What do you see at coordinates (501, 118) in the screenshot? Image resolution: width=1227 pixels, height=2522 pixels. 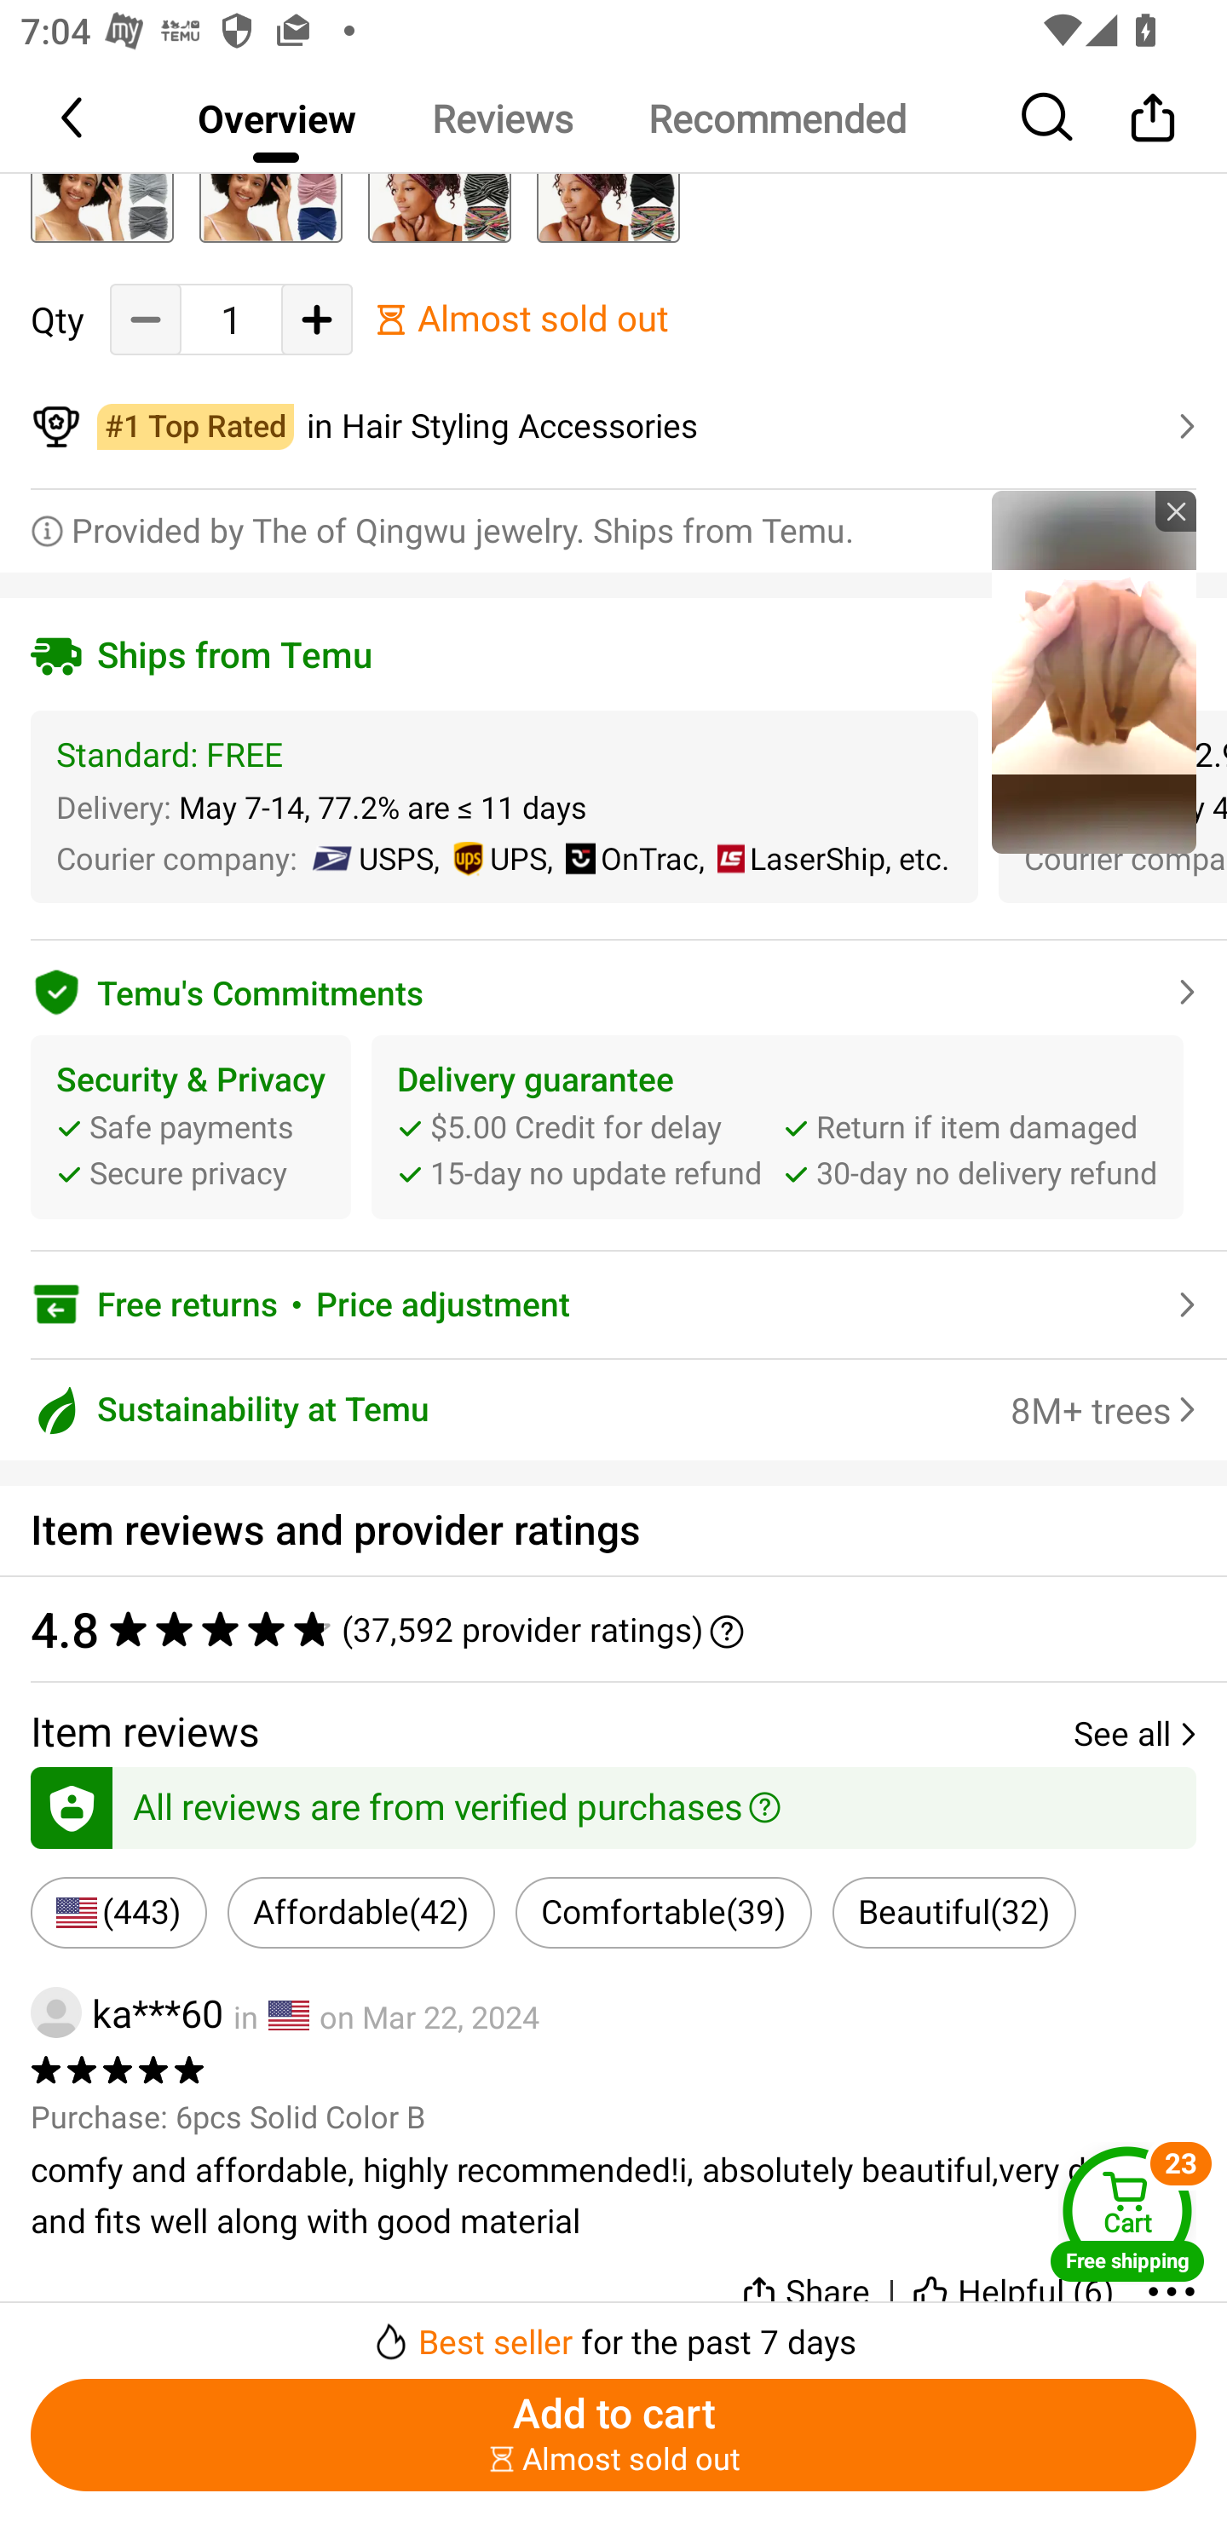 I see `Reviews` at bounding box center [501, 118].